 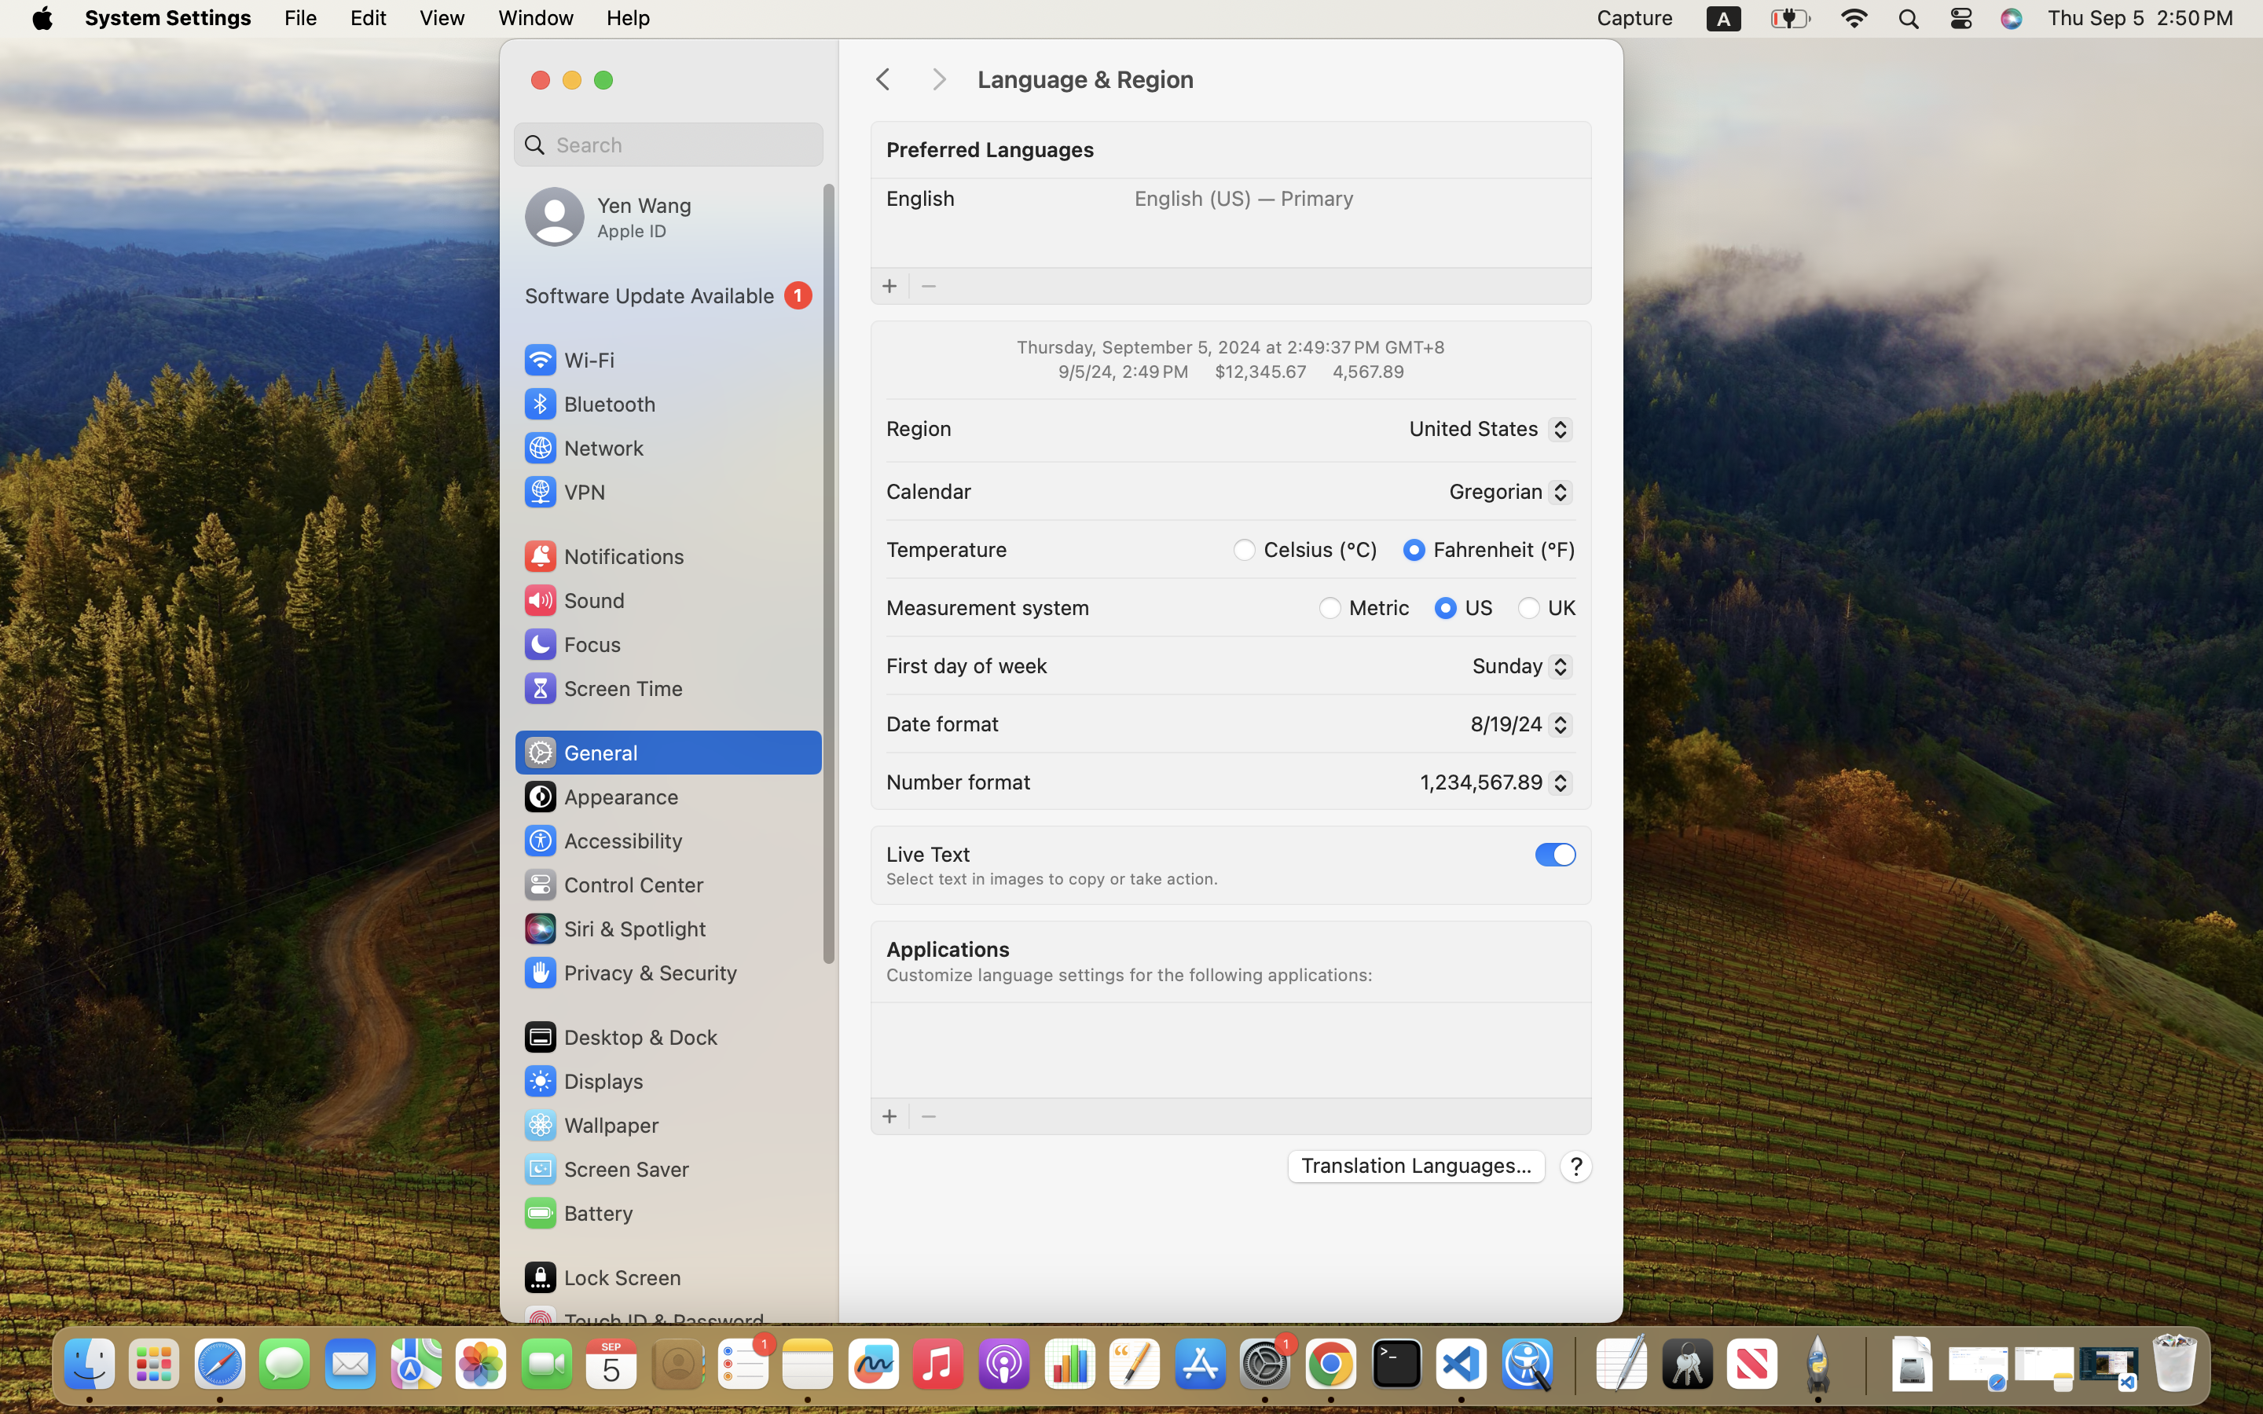 I want to click on Network, so click(x=583, y=448).